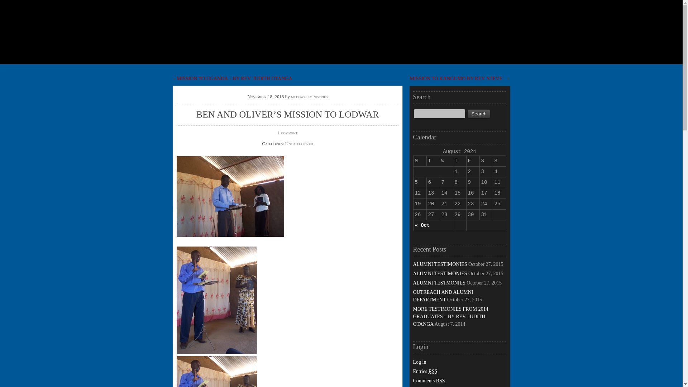 The image size is (688, 387). What do you see at coordinates (288, 133) in the screenshot?
I see `1 comment` at bounding box center [288, 133].